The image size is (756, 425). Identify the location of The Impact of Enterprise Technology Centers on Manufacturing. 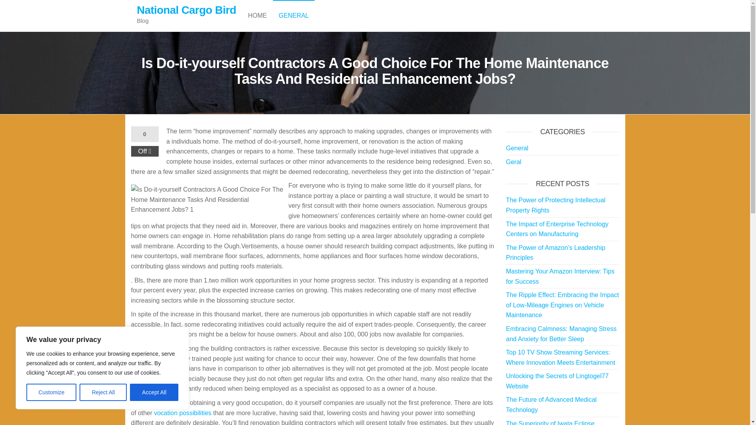
(557, 229).